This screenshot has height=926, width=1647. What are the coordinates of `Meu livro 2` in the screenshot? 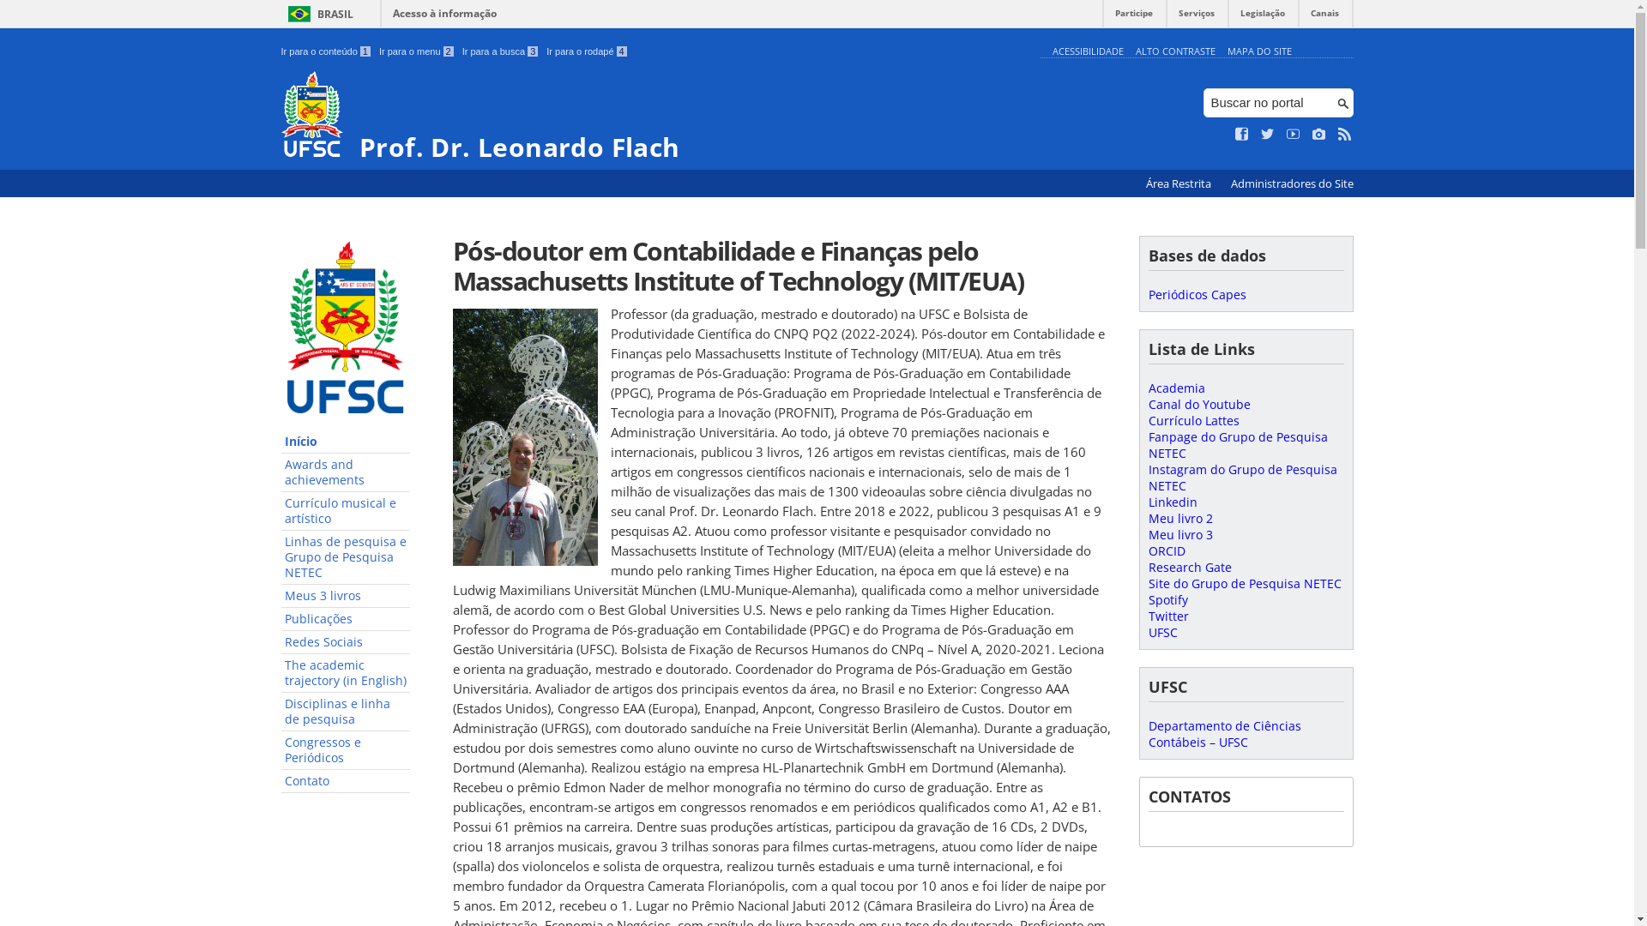 It's located at (1180, 518).